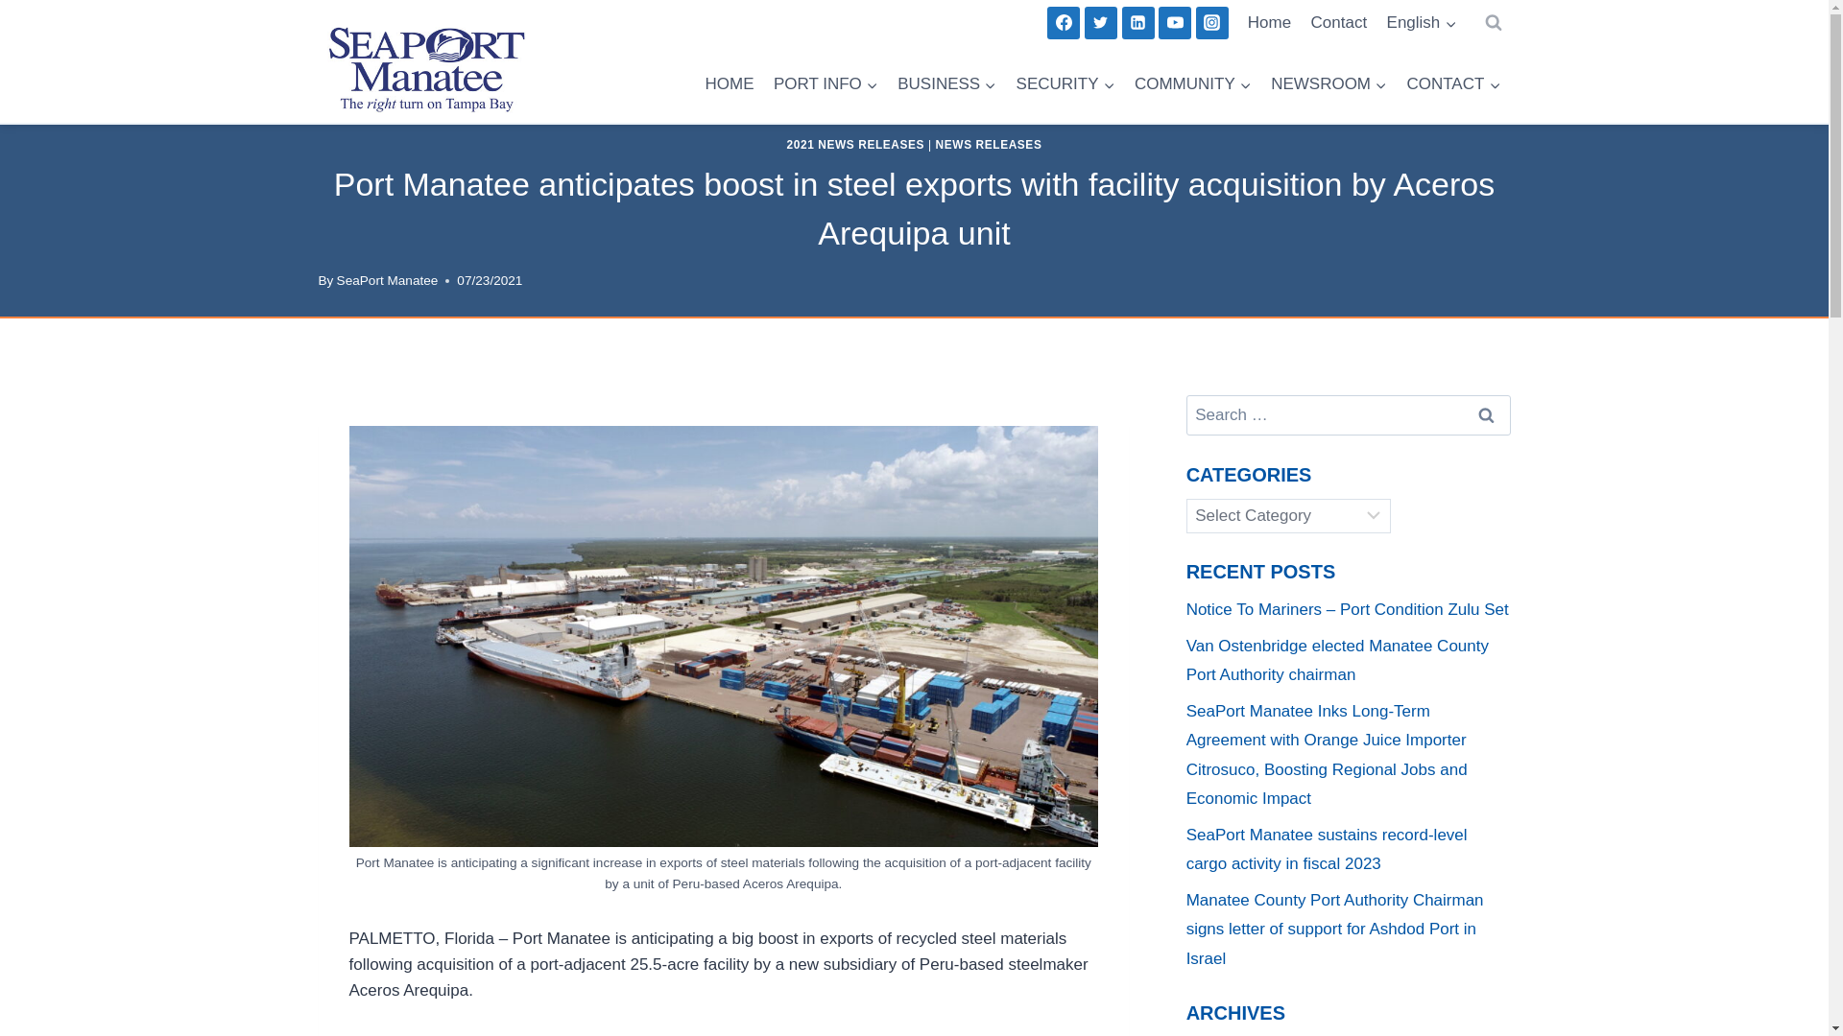  What do you see at coordinates (1192, 84) in the screenshot?
I see `COMMUNITY` at bounding box center [1192, 84].